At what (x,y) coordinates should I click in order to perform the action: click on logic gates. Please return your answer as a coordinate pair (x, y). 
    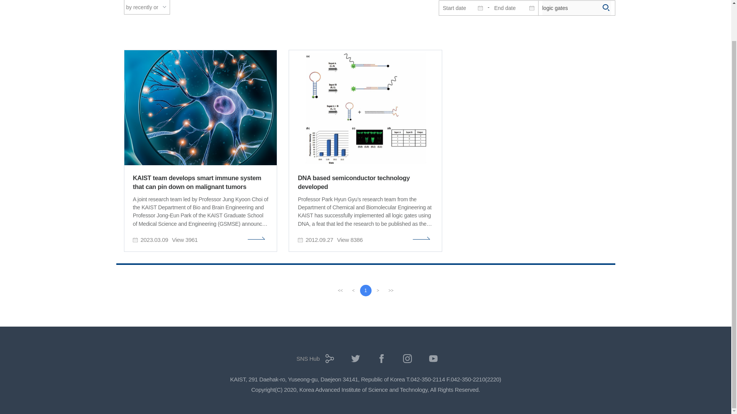
    Looking at the image, I should click on (576, 8).